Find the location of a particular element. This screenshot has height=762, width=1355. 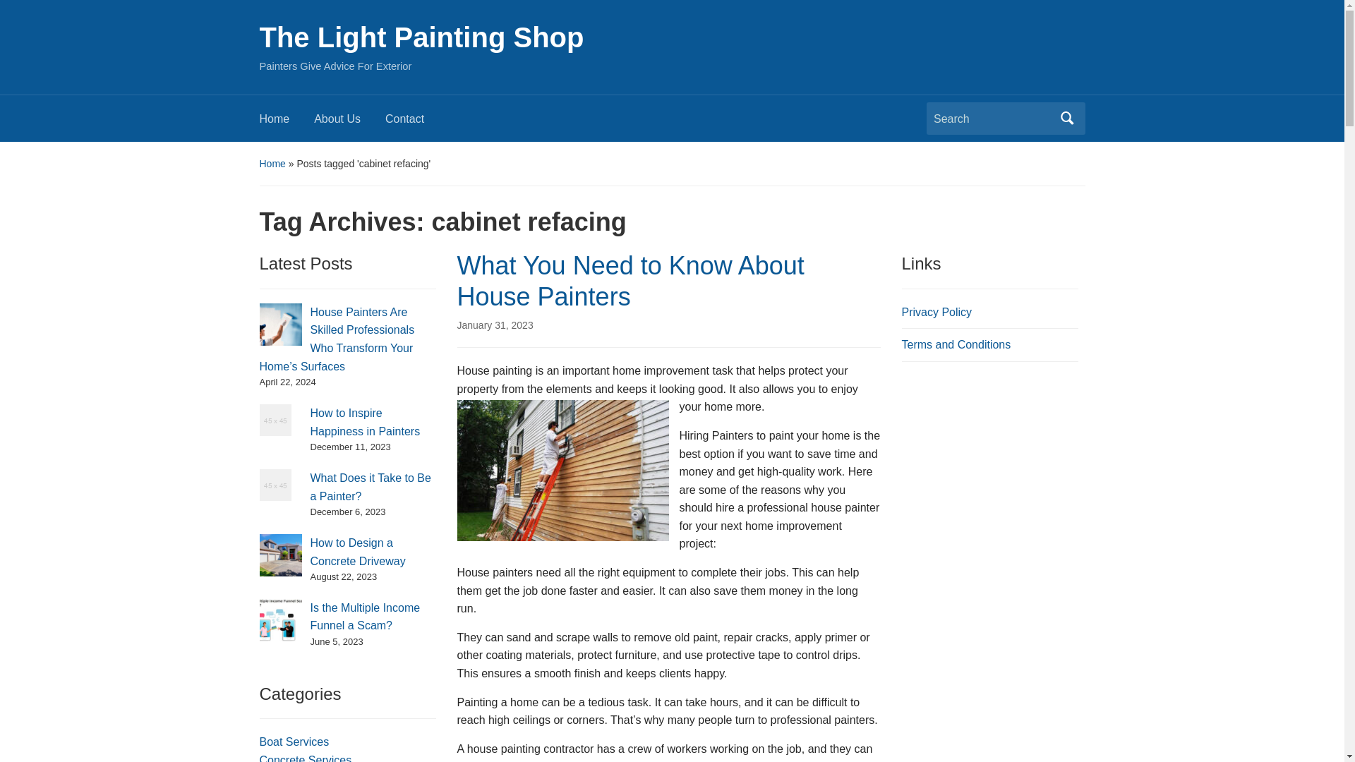

Concrete Services is located at coordinates (306, 758).